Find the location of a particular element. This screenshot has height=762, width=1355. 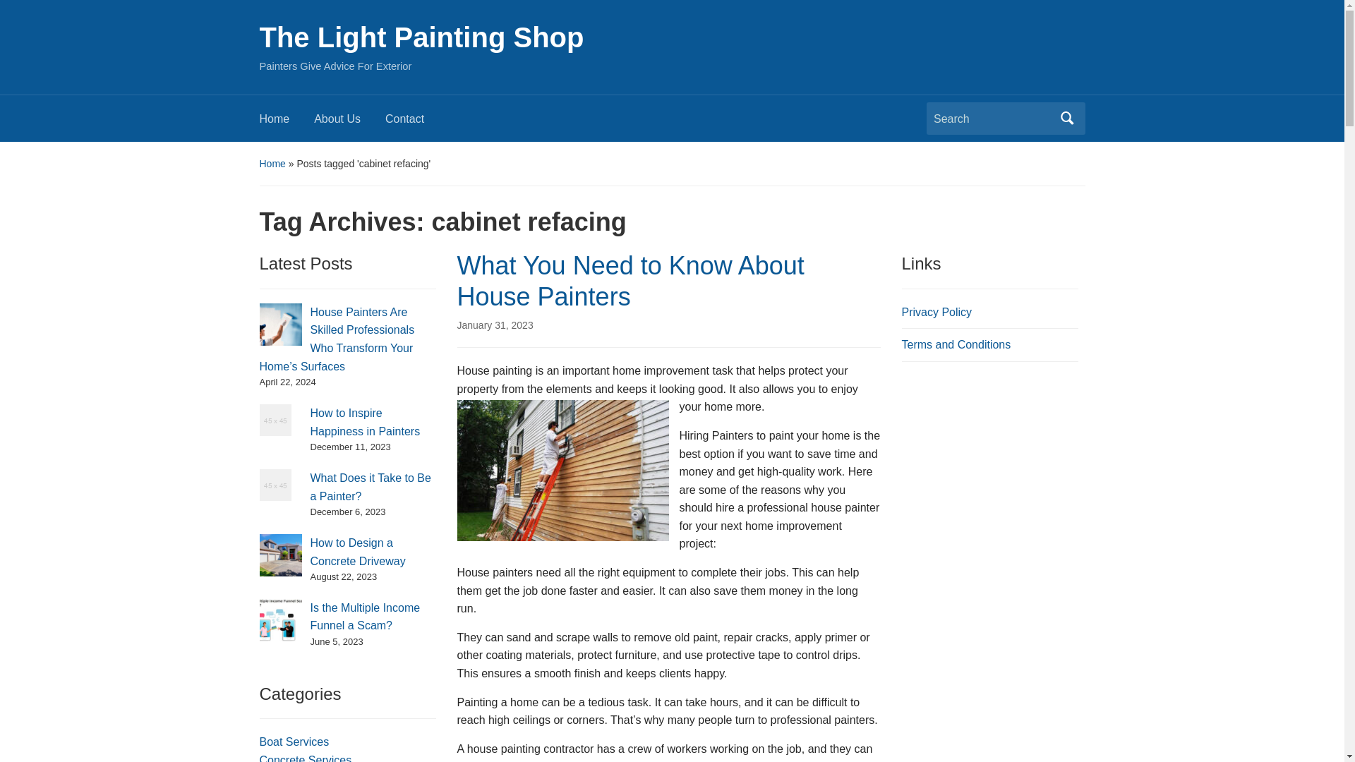

Concrete Services is located at coordinates (306, 758).